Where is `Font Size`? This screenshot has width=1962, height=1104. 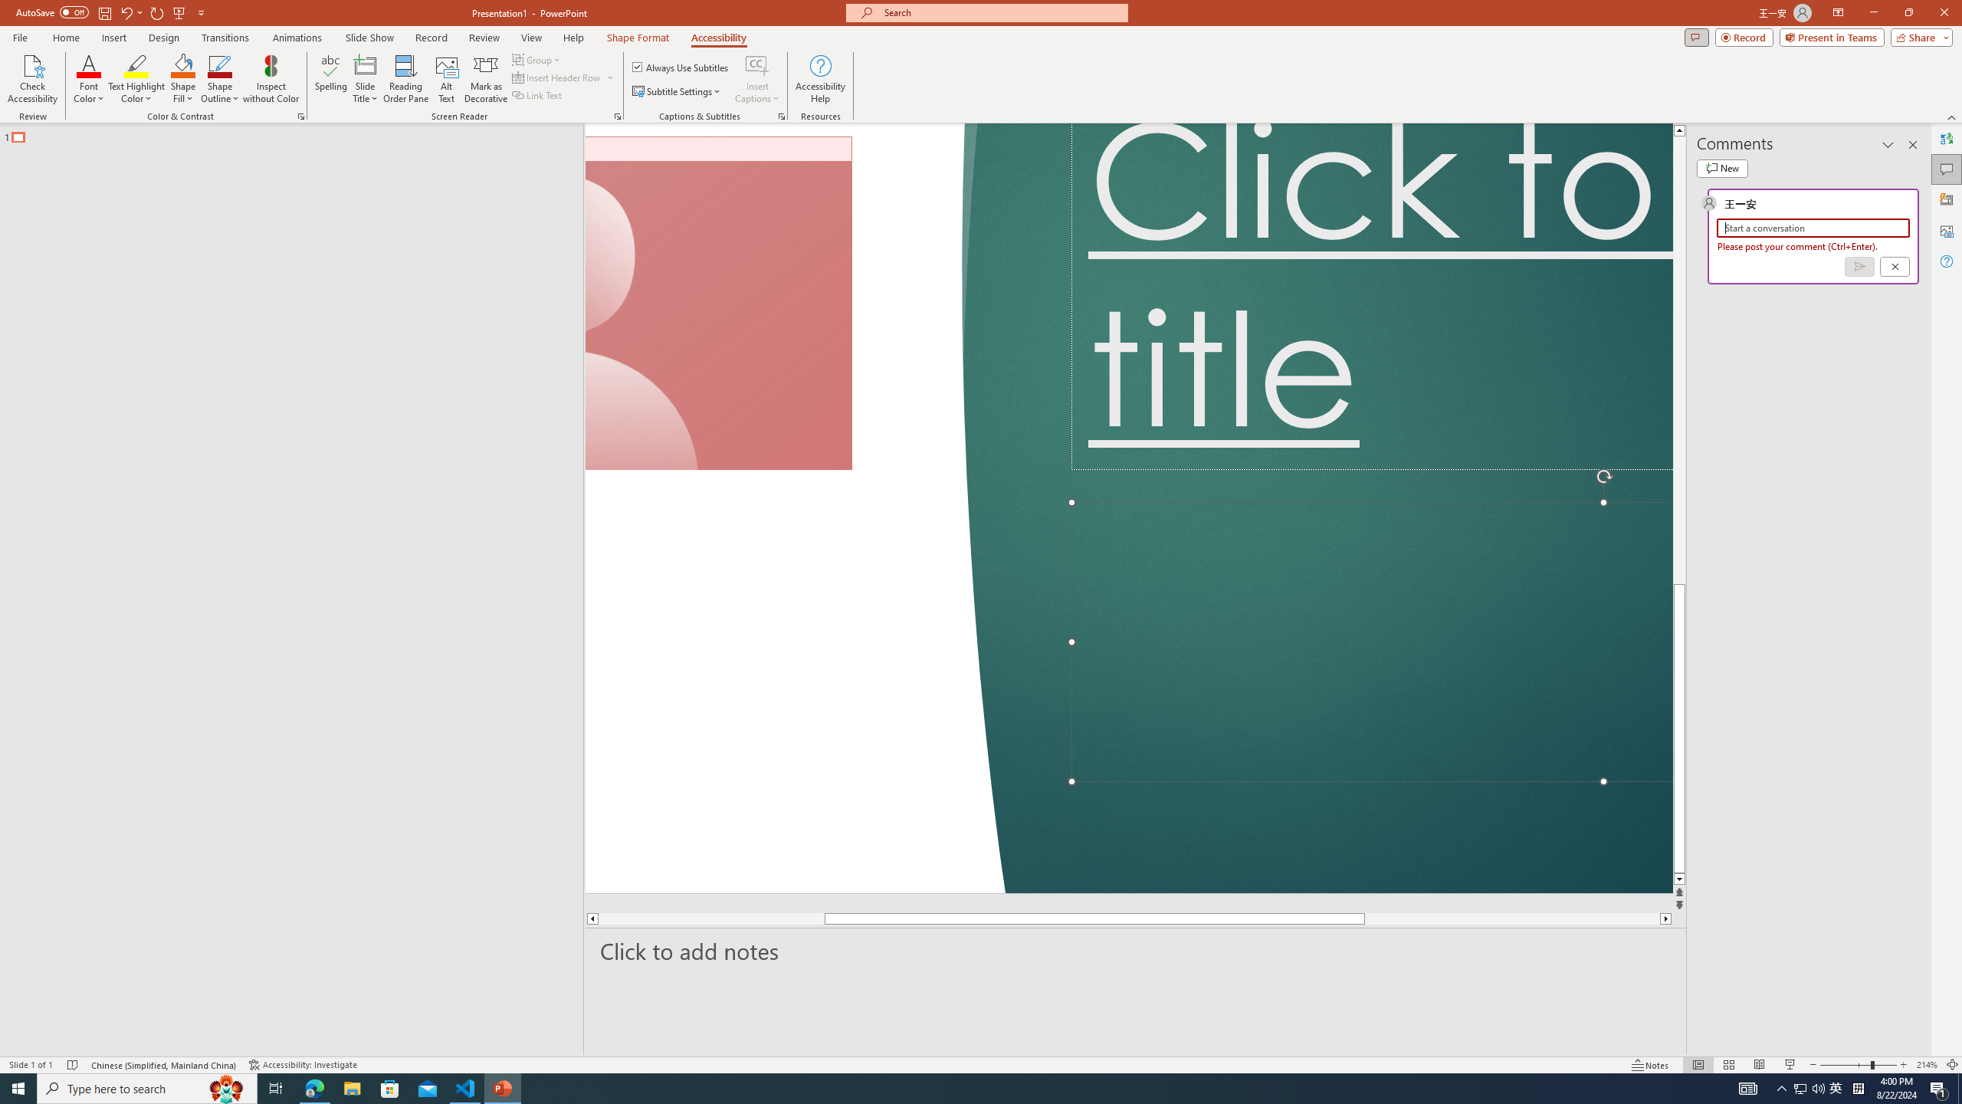
Font Size is located at coordinates (277, 105).